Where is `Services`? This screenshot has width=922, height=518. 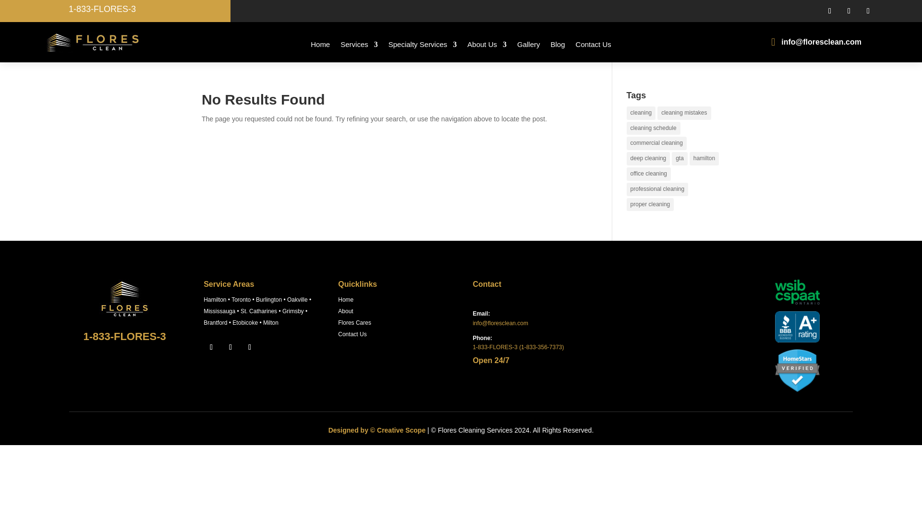 Services is located at coordinates (359, 44).